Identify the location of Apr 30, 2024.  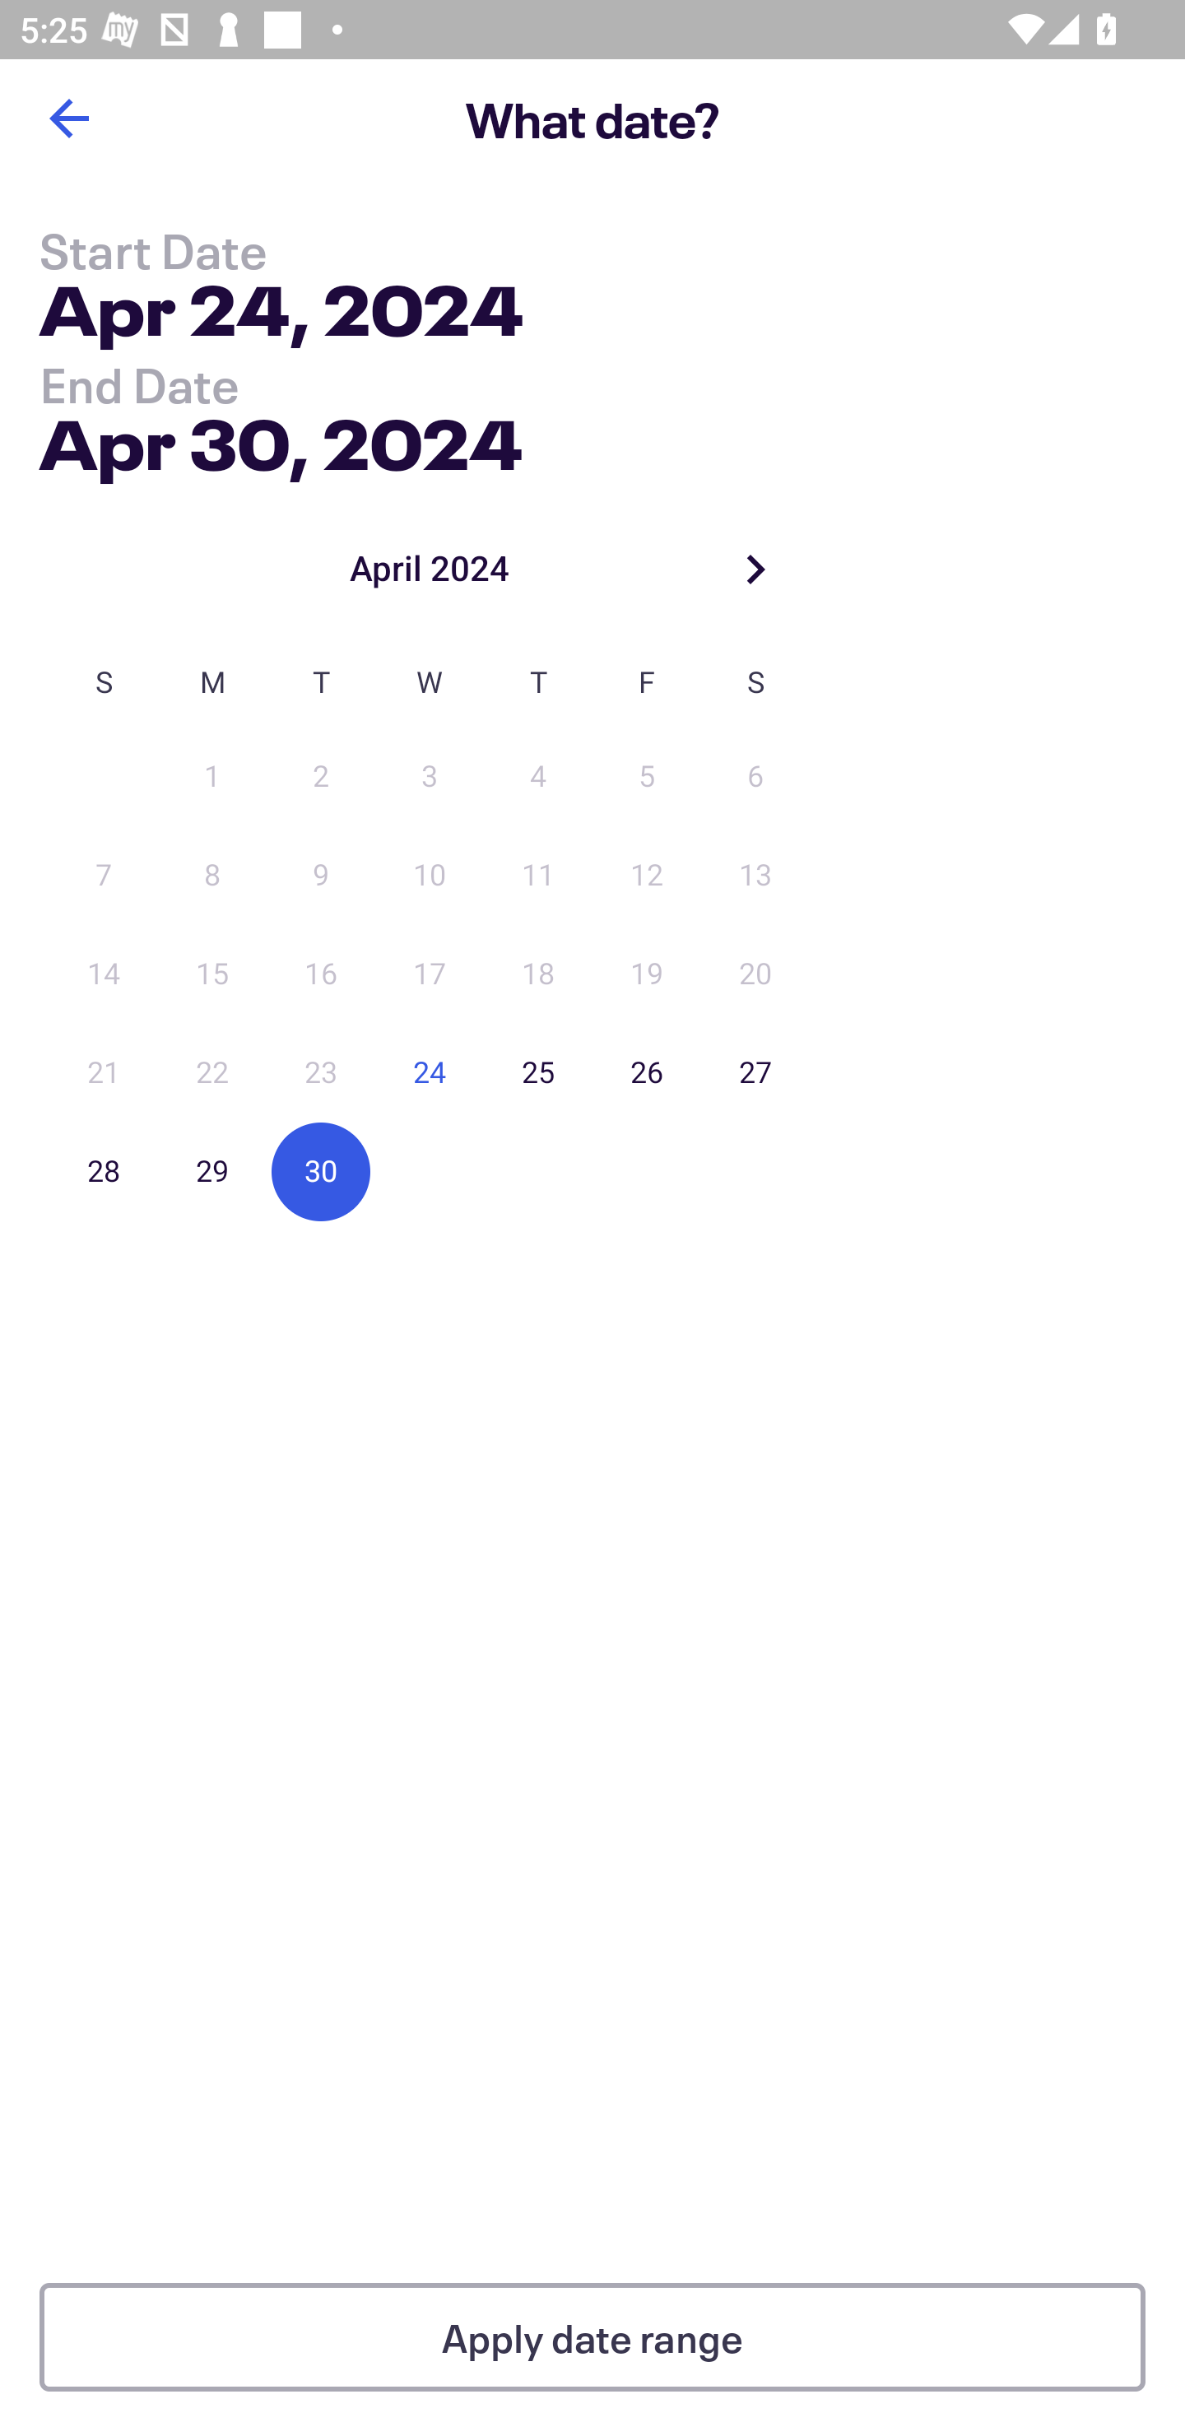
(281, 438).